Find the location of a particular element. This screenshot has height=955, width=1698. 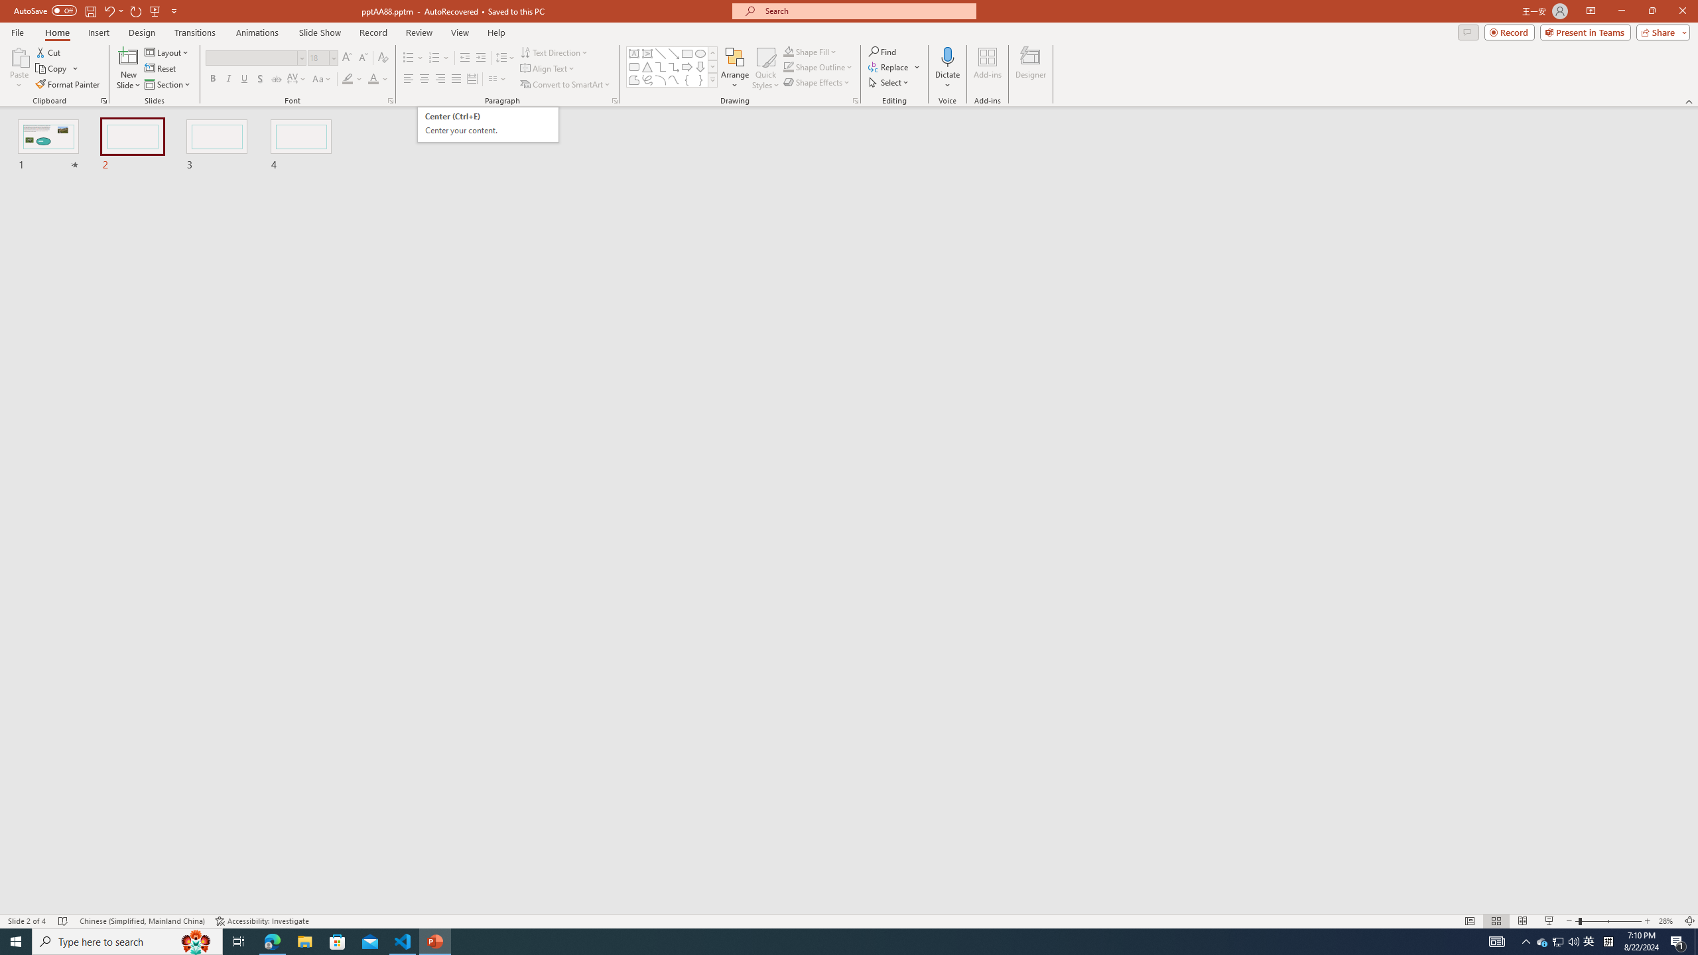

Convert to SmartArt is located at coordinates (566, 85).